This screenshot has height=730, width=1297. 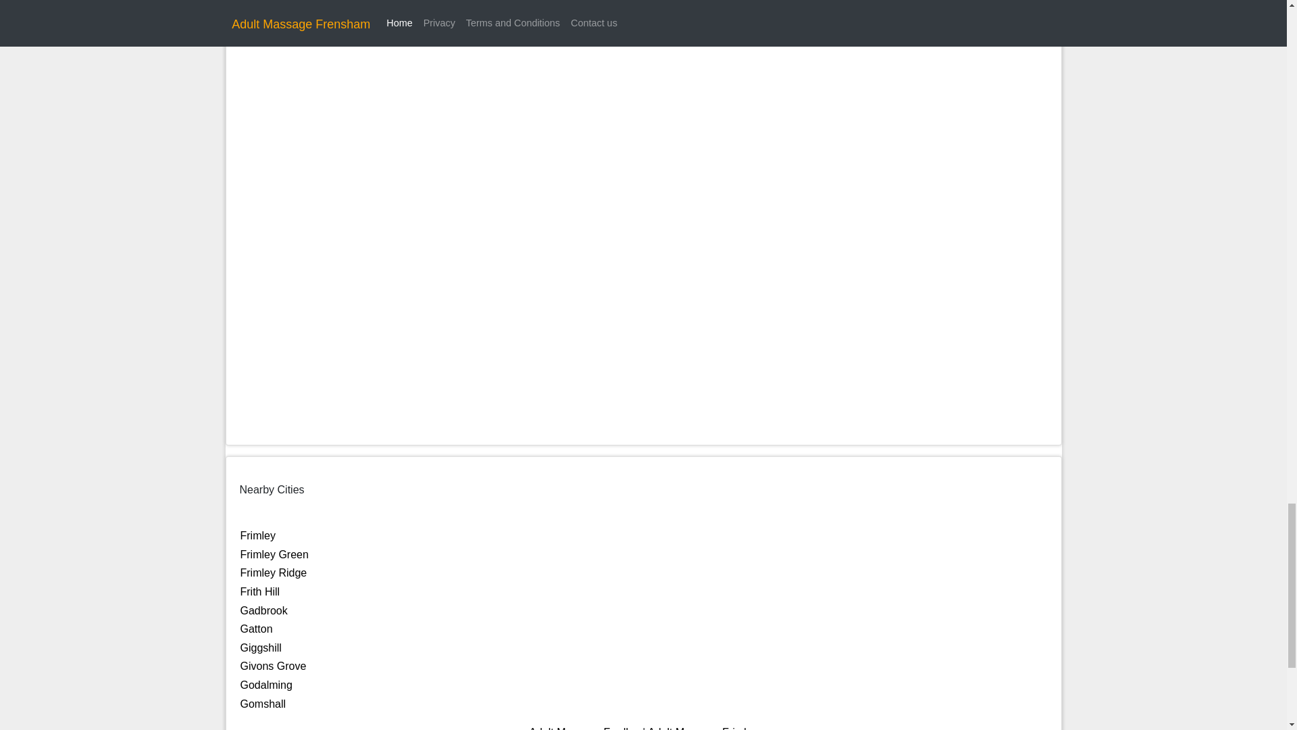 What do you see at coordinates (274, 554) in the screenshot?
I see `Frimley Green` at bounding box center [274, 554].